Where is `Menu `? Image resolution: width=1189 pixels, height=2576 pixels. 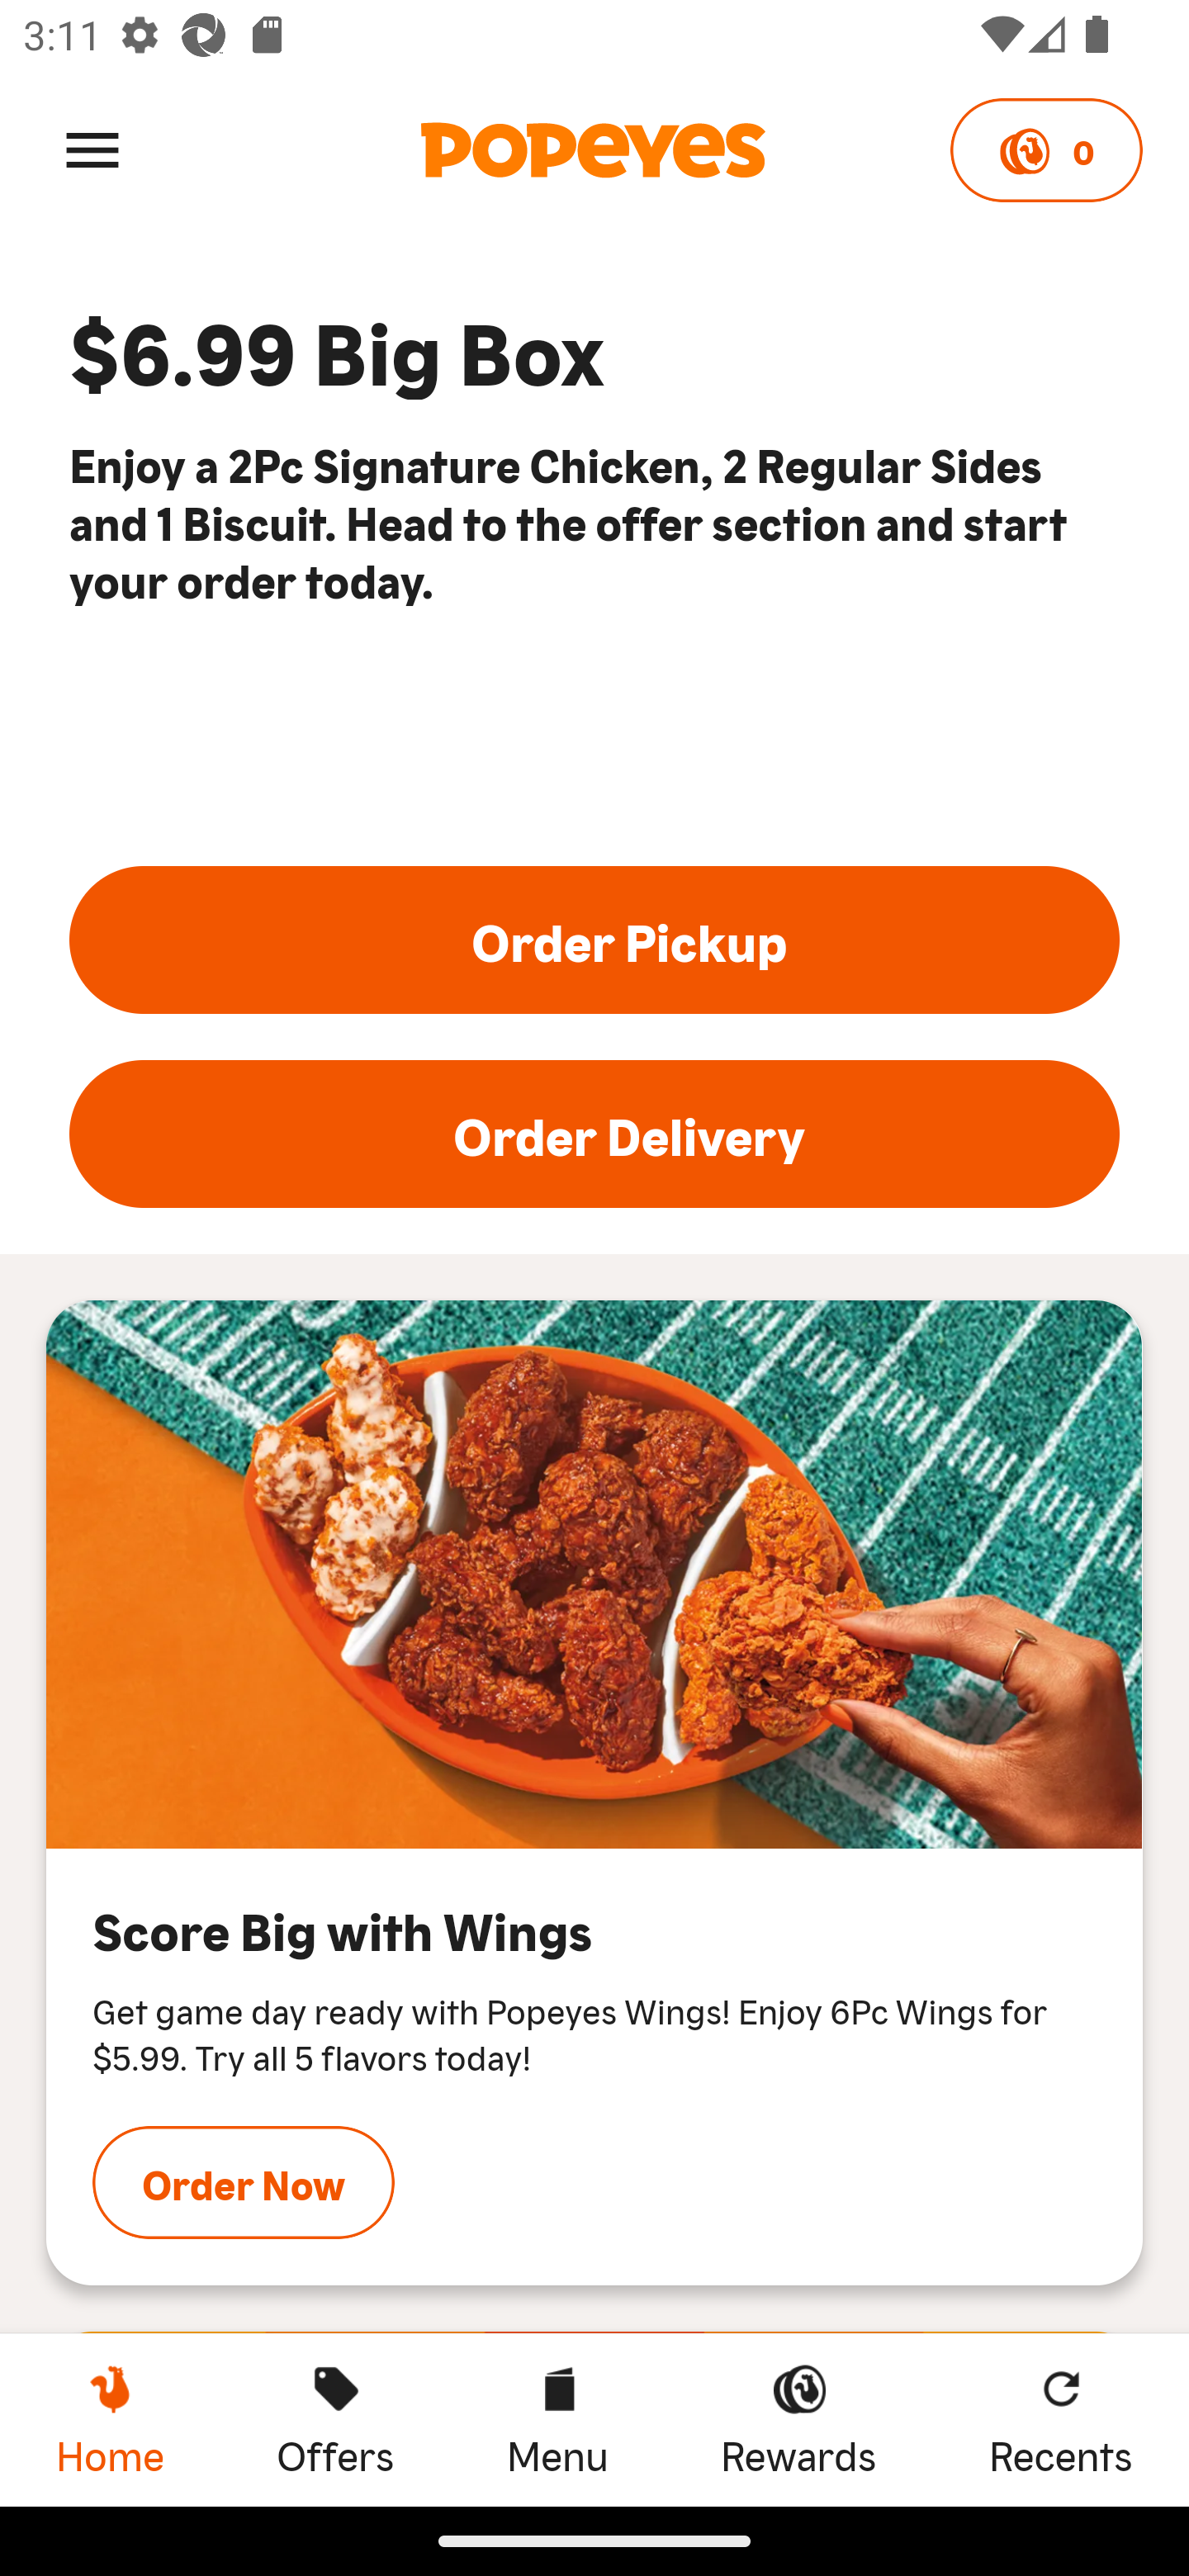 Menu  is located at coordinates (92, 149).